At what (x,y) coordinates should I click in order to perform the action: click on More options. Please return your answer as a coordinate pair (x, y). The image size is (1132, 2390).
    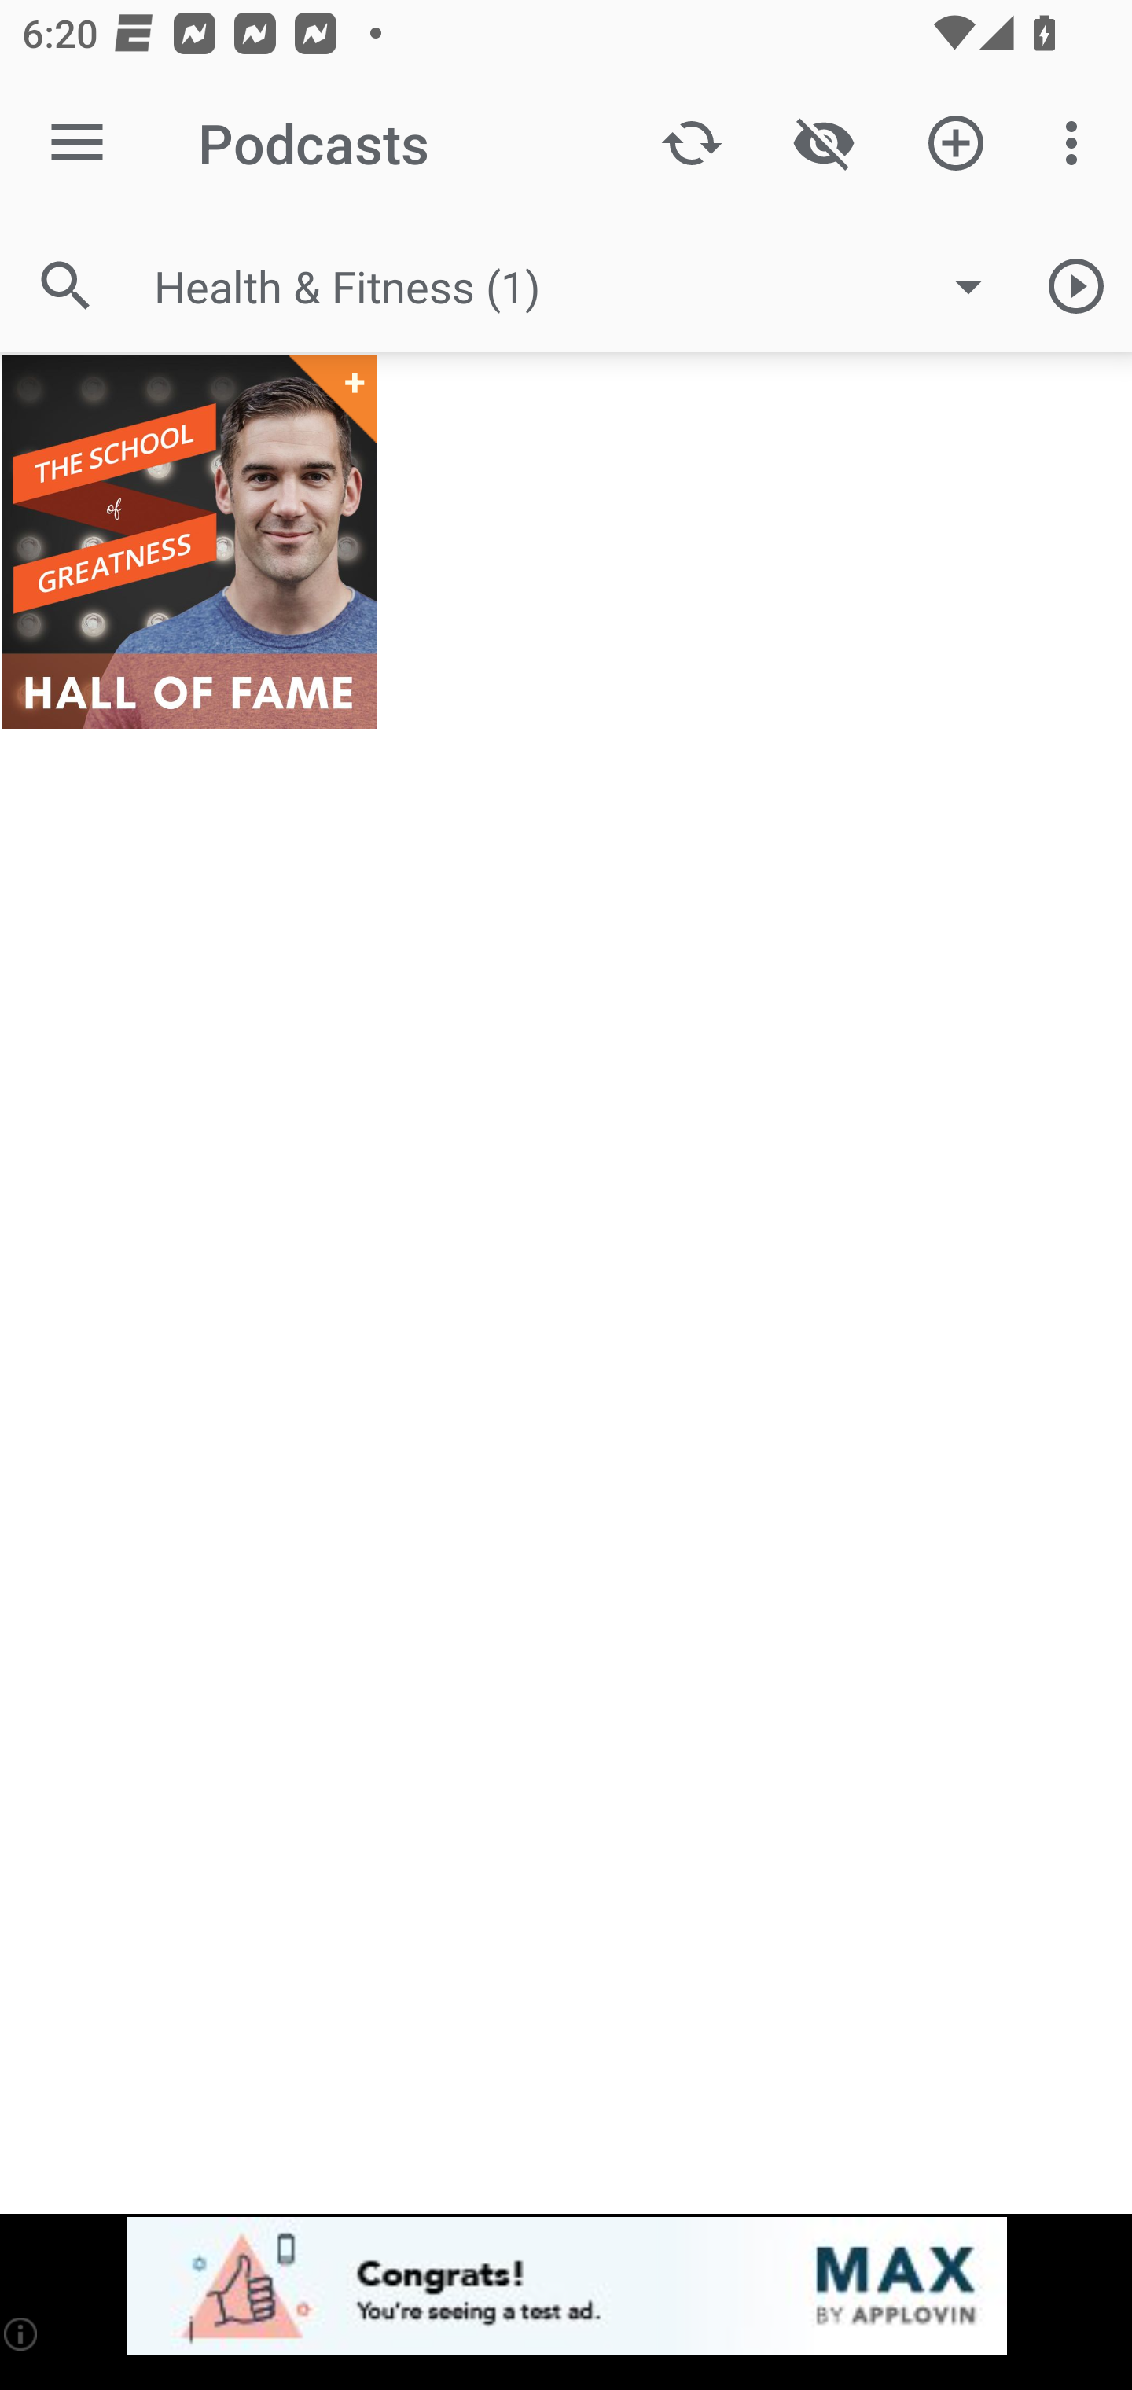
    Looking at the image, I should click on (1077, 143).